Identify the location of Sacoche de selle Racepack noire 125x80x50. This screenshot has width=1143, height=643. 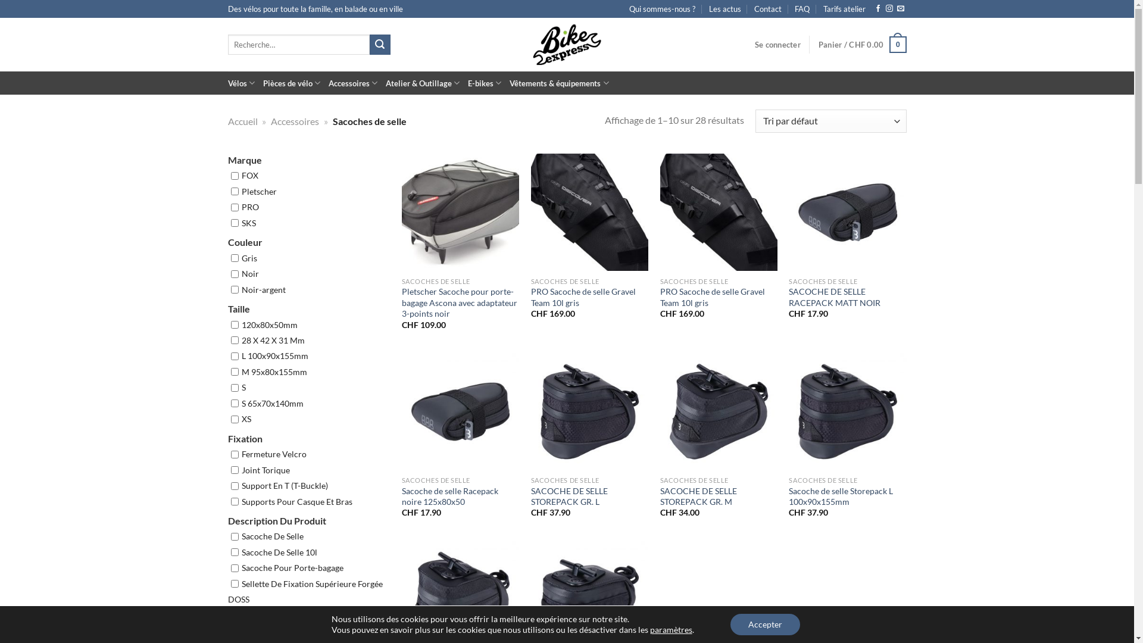
(461, 412).